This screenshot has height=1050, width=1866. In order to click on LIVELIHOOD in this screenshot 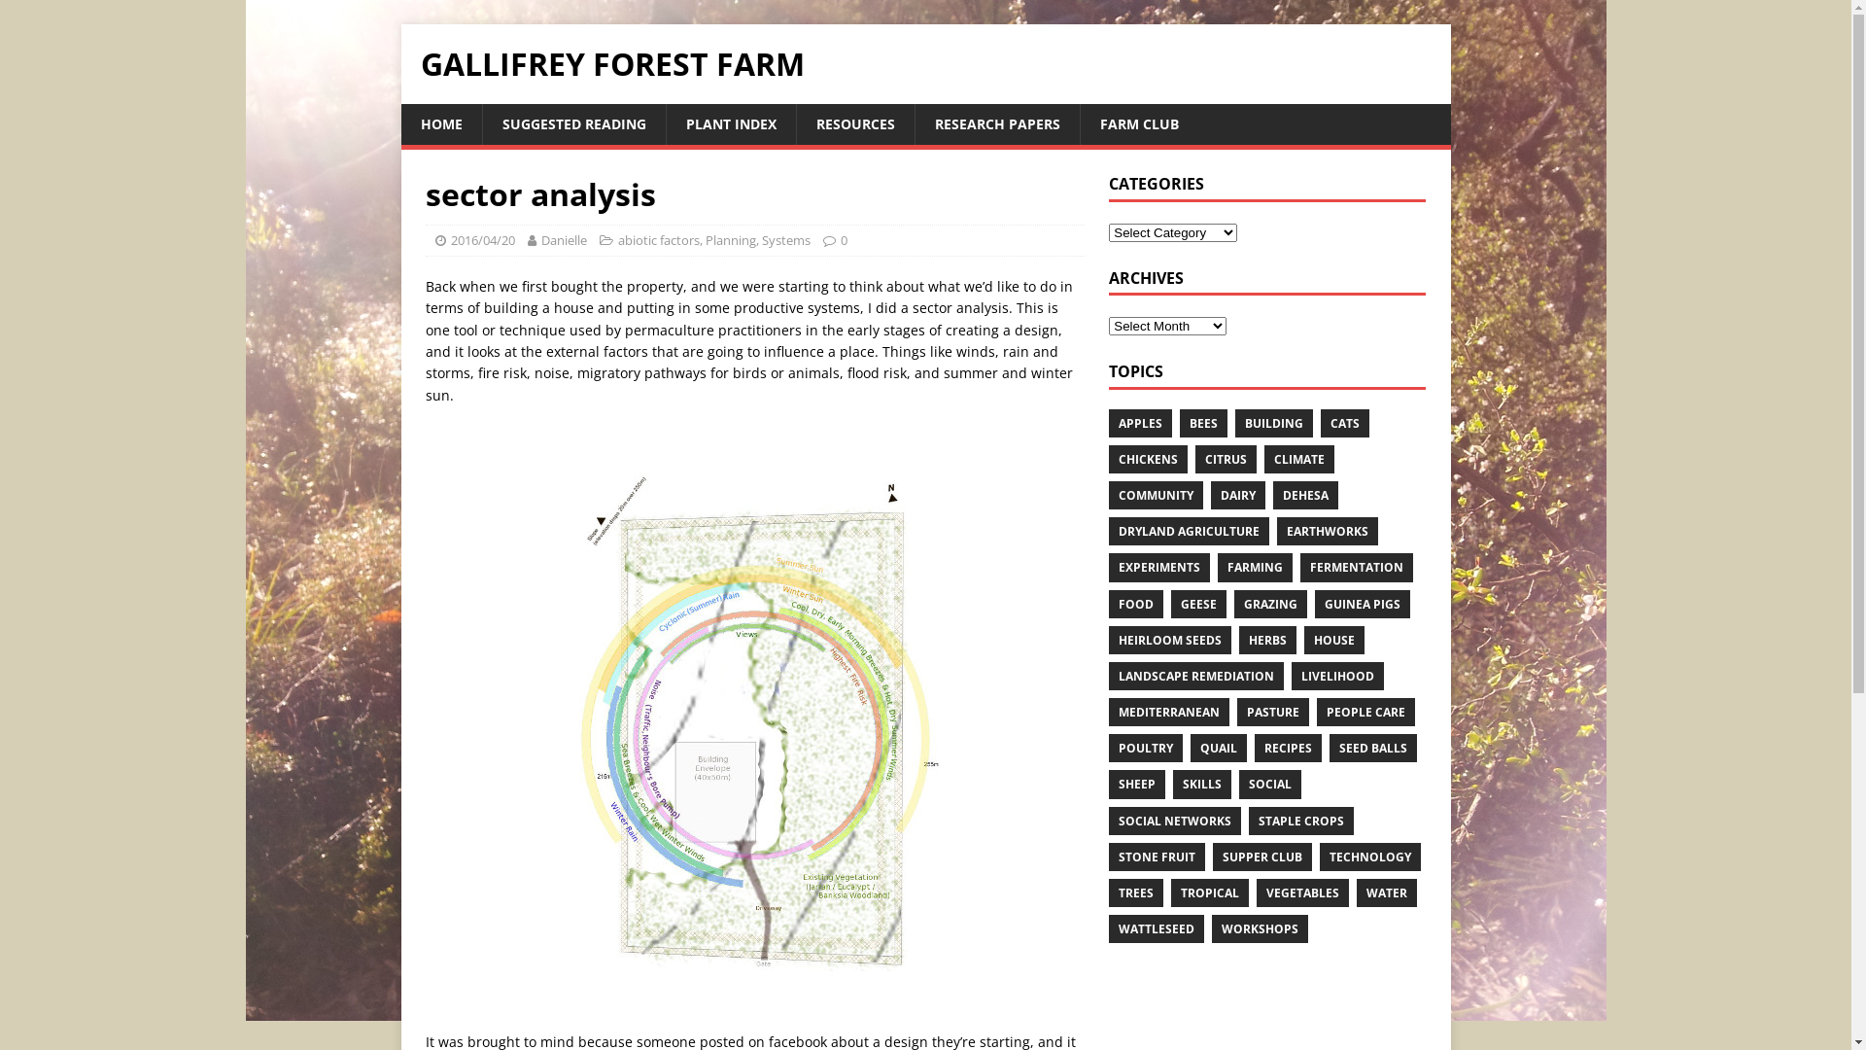, I will do `click(1337, 677)`.